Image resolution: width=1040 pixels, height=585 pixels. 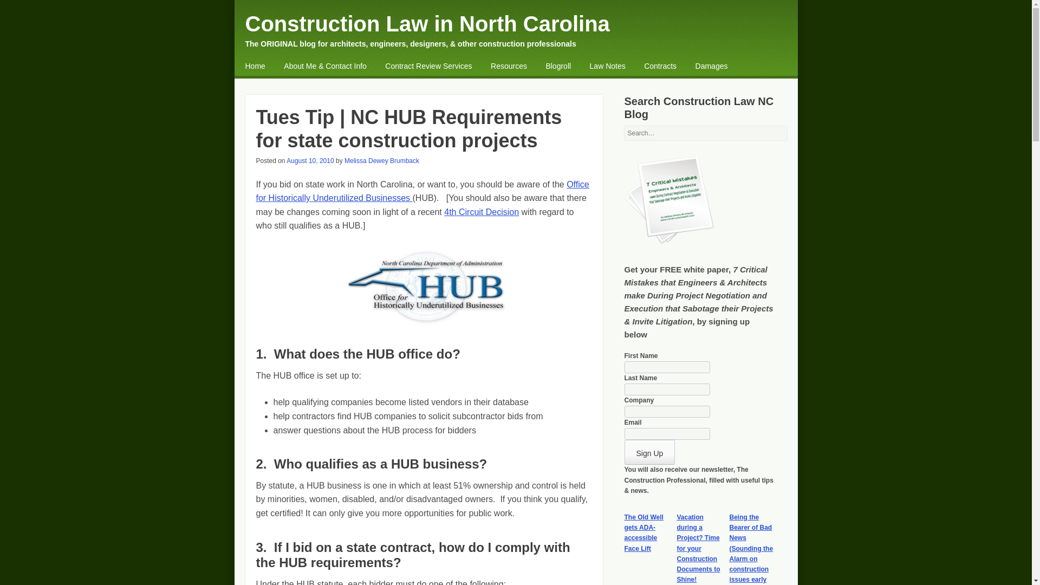 I want to click on Construction Law in North Carolina, so click(x=427, y=23).